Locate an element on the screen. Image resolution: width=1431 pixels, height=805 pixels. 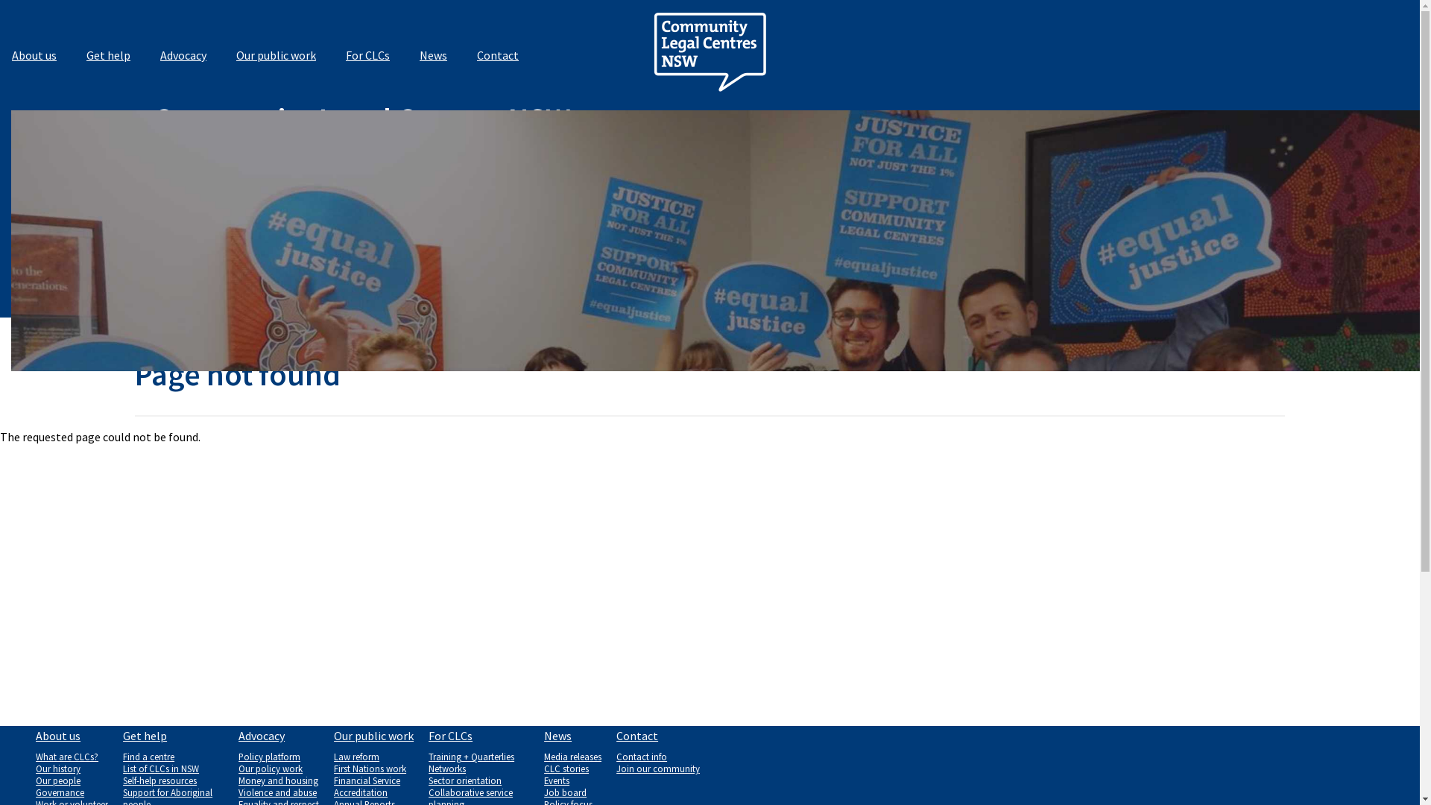
Policy platform is located at coordinates (279, 757).